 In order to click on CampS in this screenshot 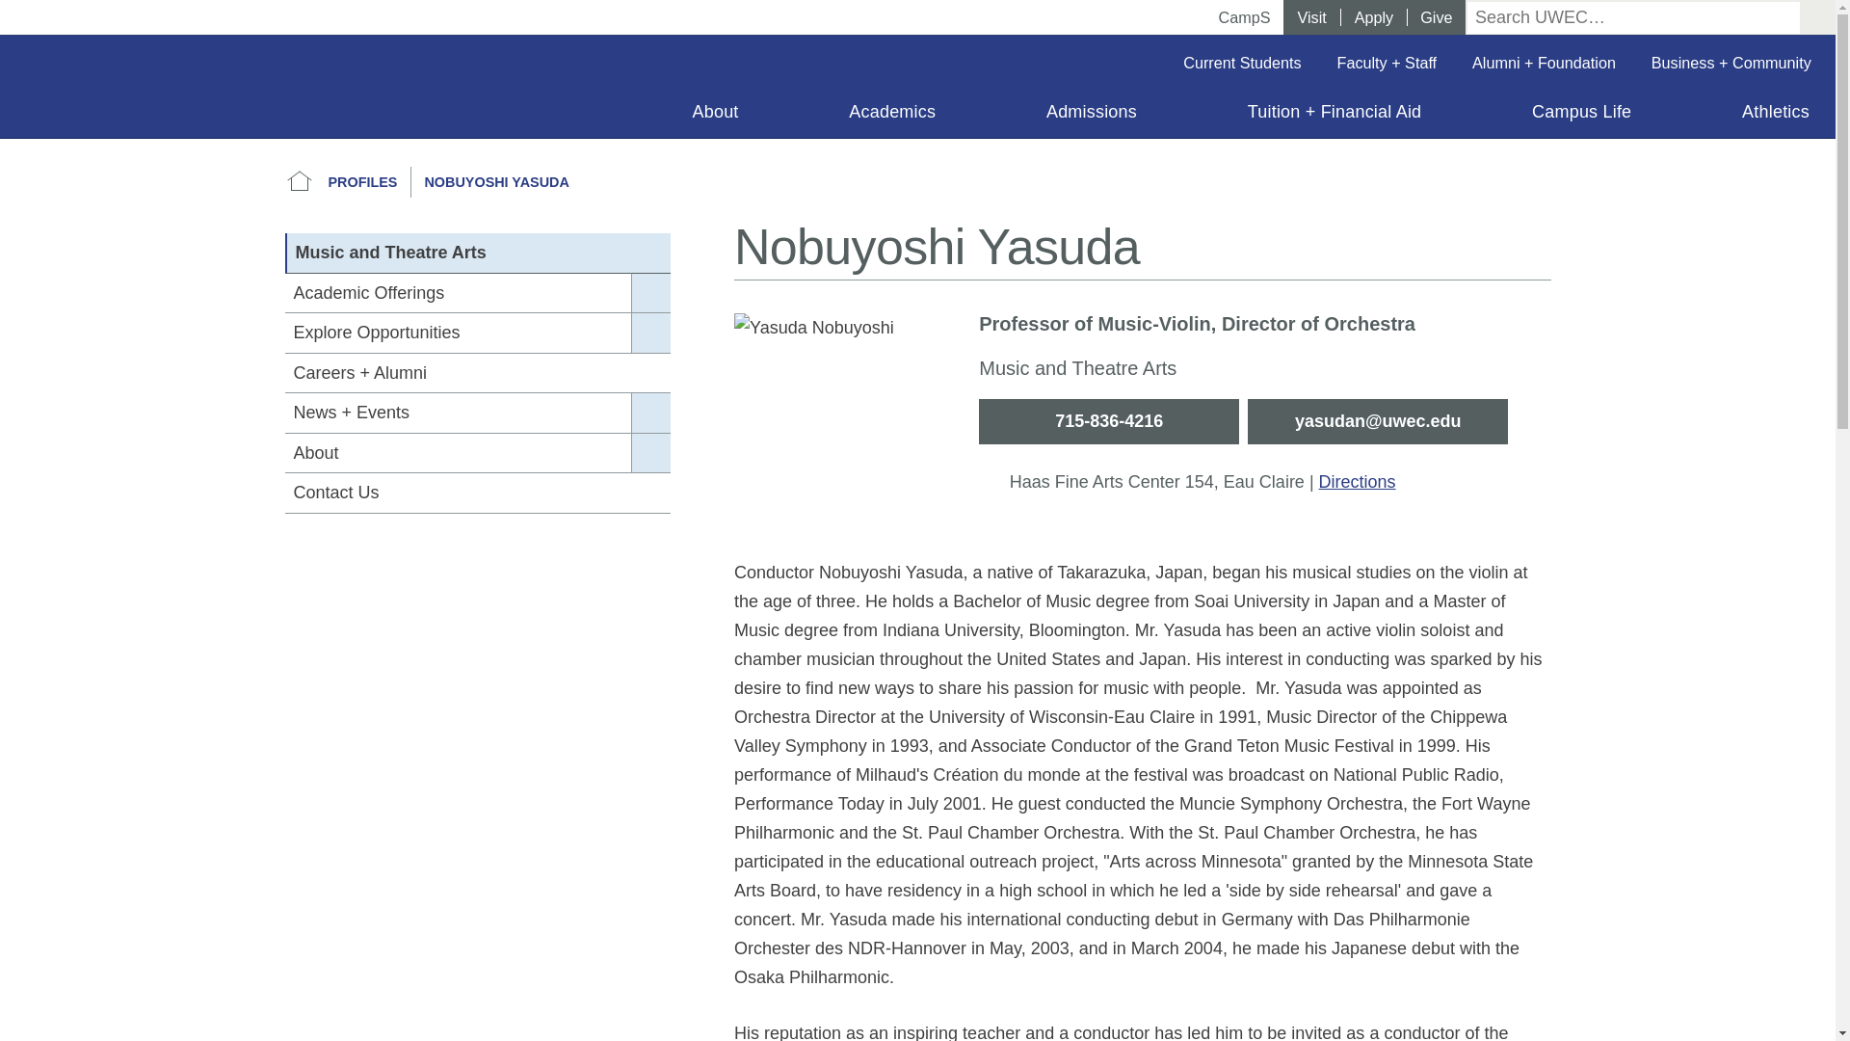, I will do `click(1247, 17)`.